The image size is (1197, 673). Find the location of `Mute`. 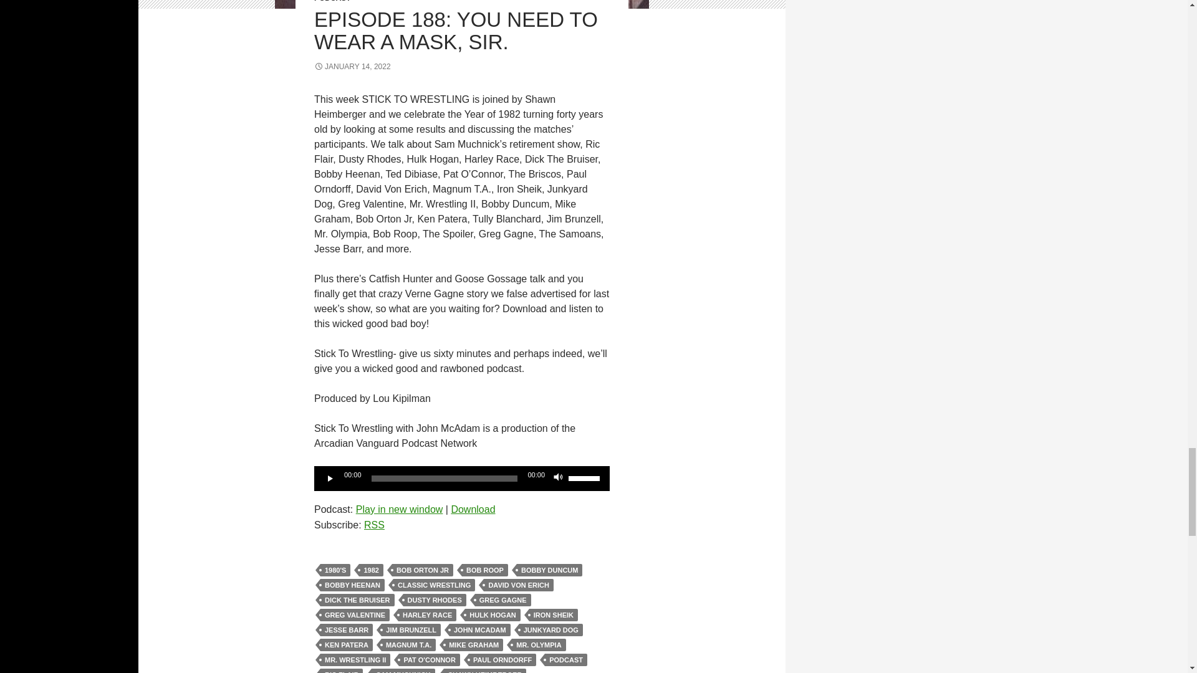

Mute is located at coordinates (559, 479).